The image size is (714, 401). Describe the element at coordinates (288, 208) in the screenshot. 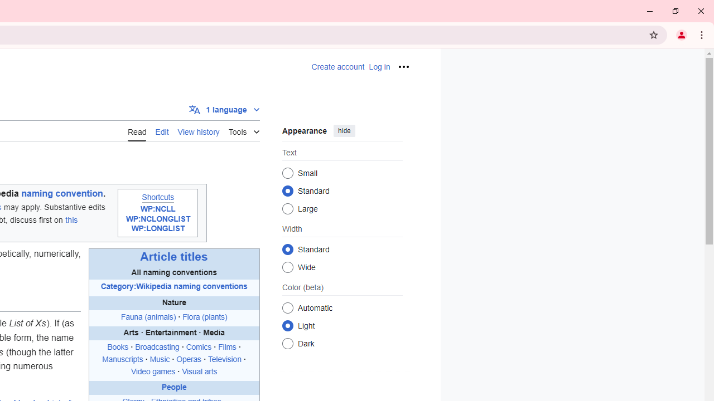

I see `Large` at that location.